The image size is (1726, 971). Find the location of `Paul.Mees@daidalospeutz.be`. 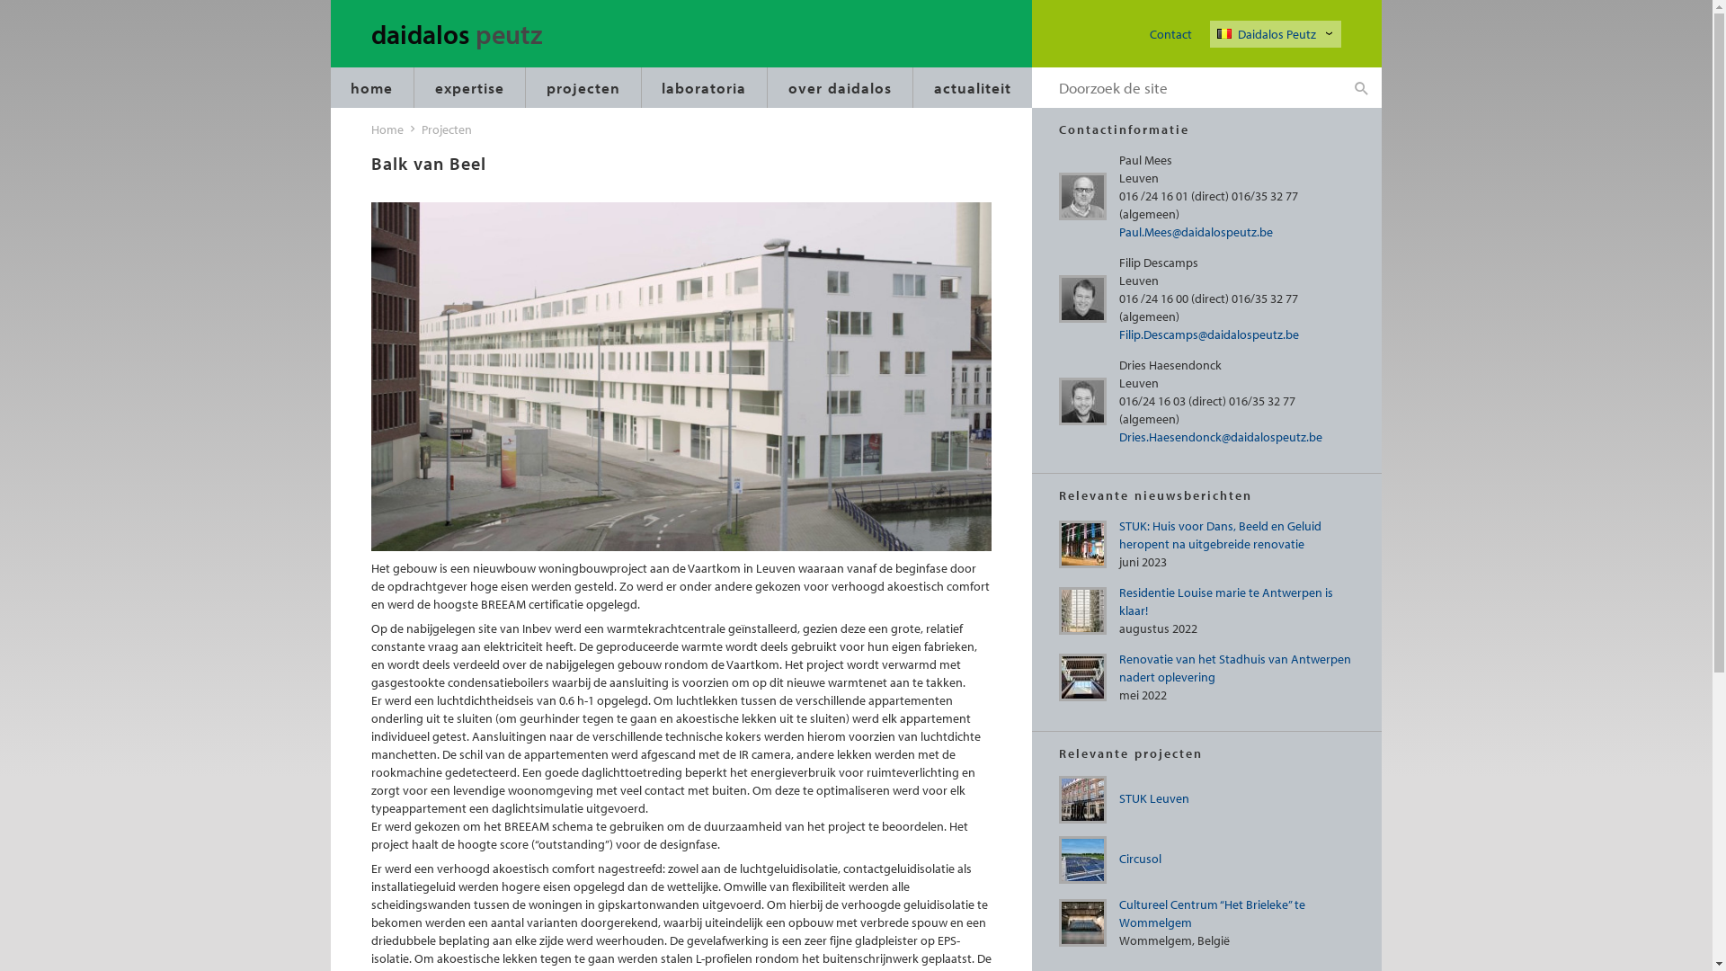

Paul.Mees@daidalospeutz.be is located at coordinates (1196, 232).